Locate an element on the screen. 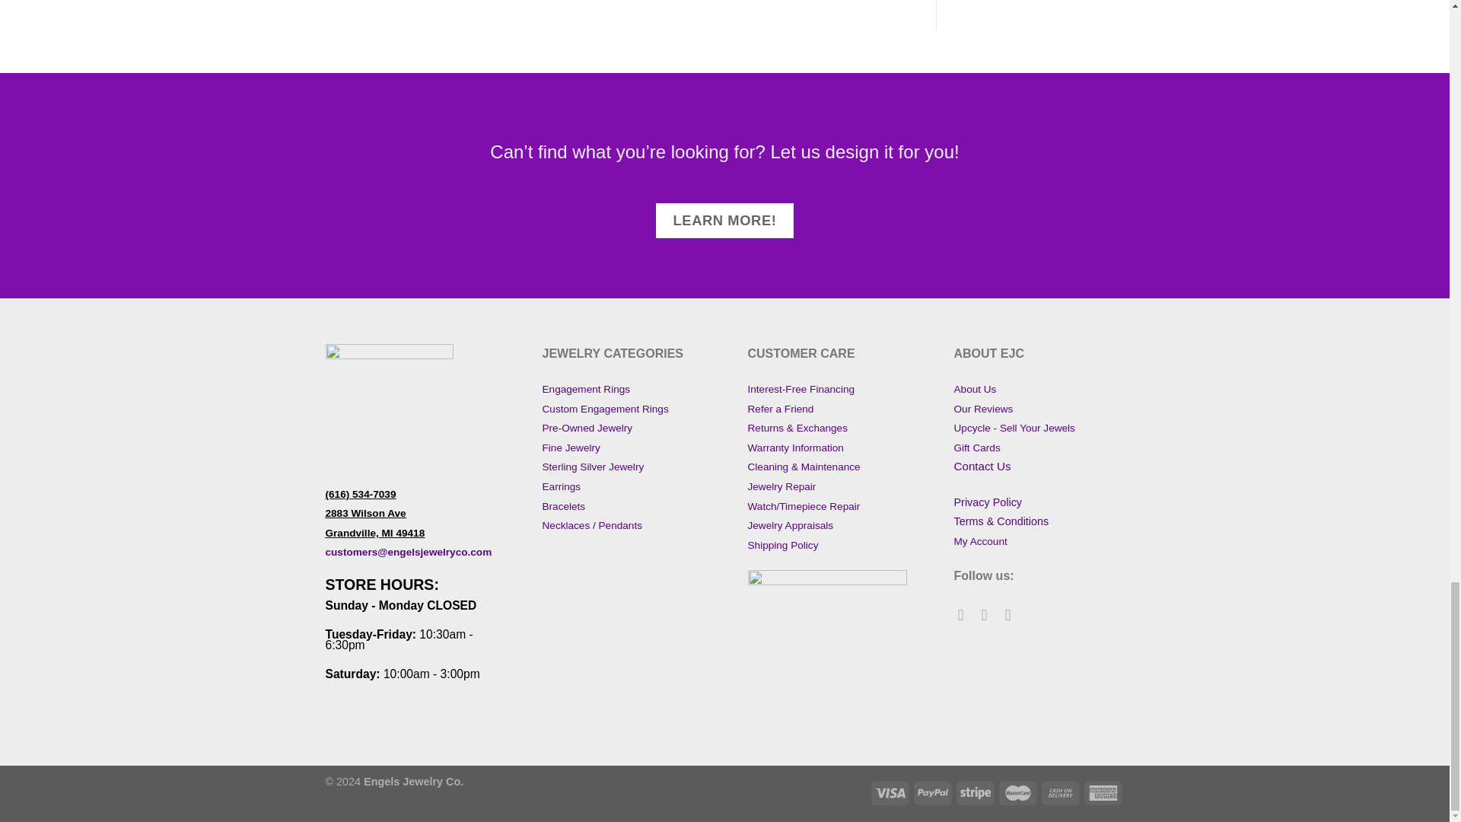 The image size is (1461, 822). Follow on Instagram is located at coordinates (989, 613).